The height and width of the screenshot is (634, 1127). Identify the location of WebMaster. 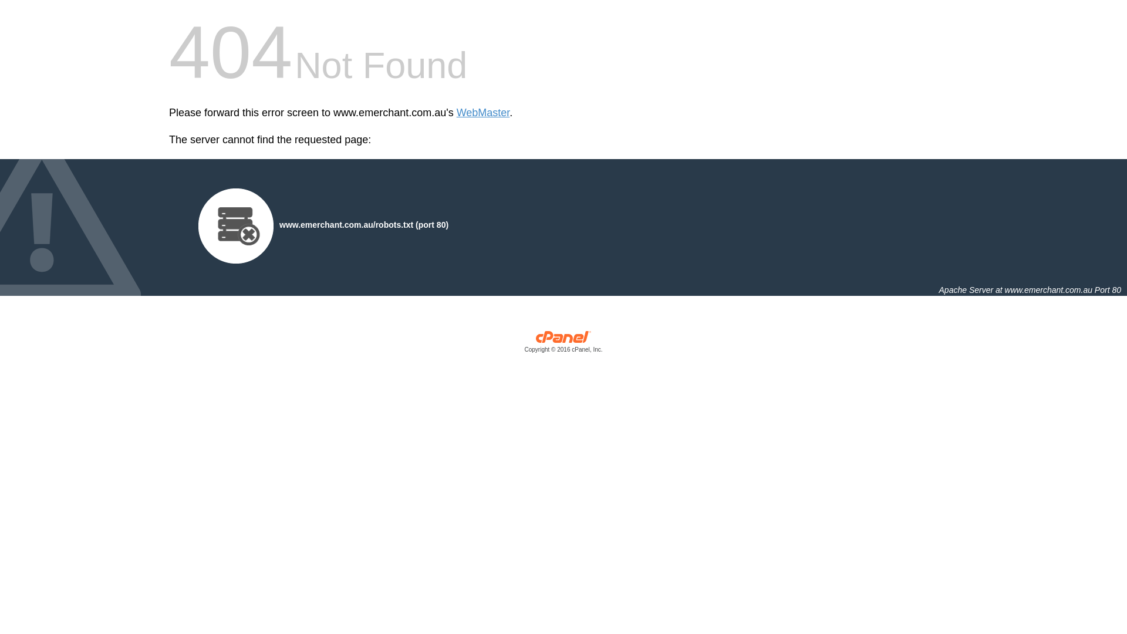
(484, 113).